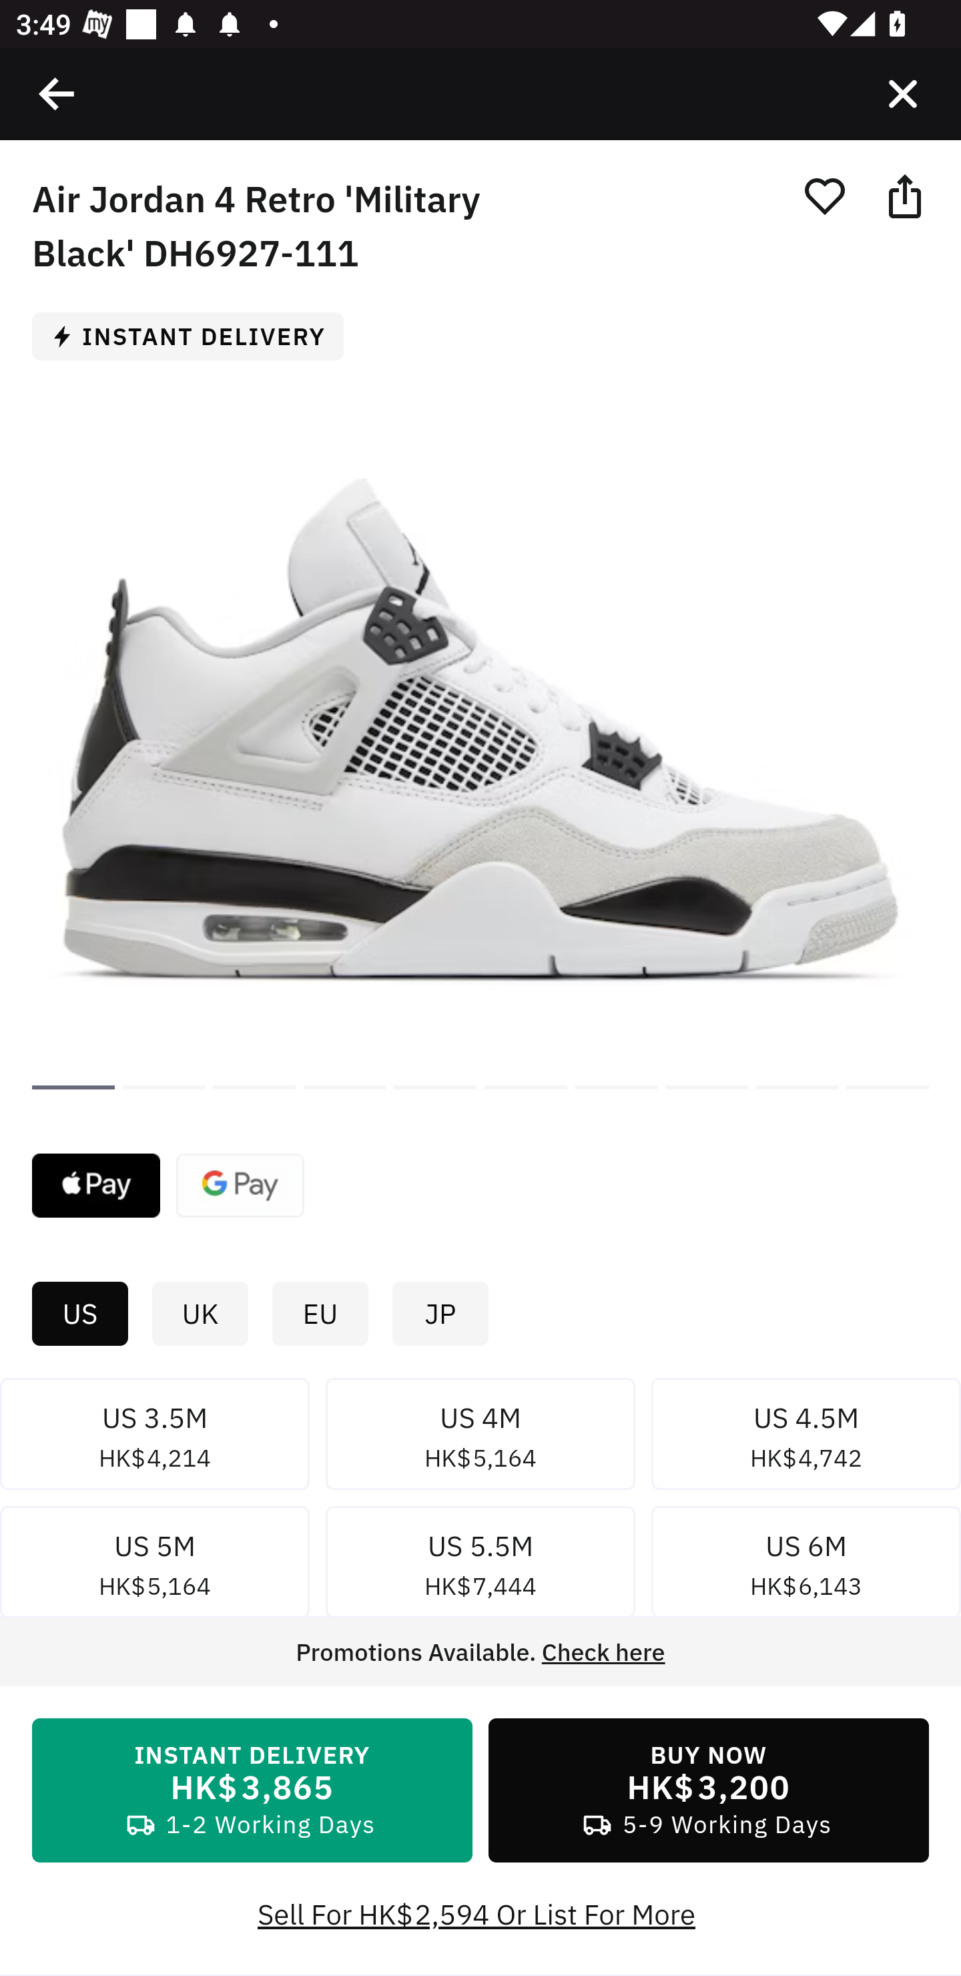 The image size is (961, 1976). Describe the element at coordinates (806, 1566) in the screenshot. I see `US 6M HK$ 6,143` at that location.